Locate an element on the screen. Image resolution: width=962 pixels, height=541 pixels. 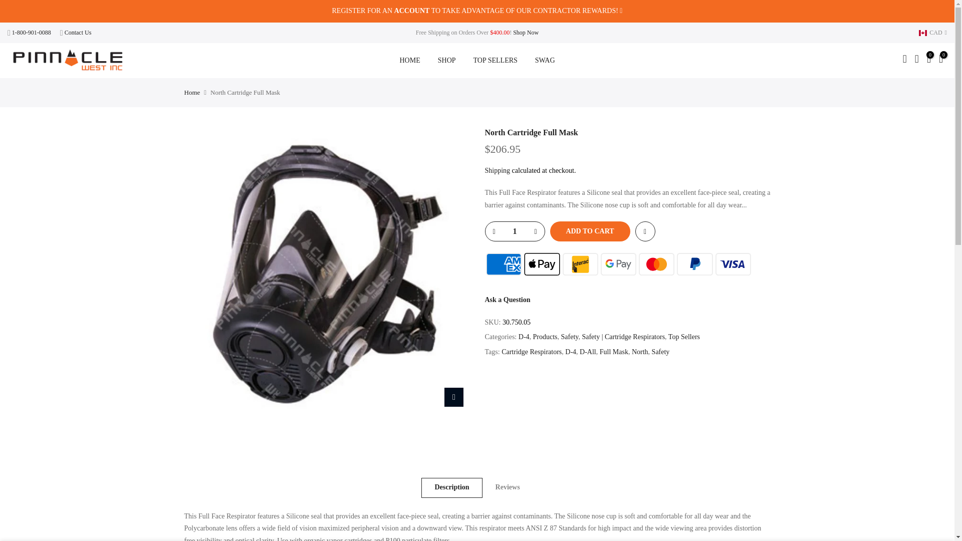
HOME is located at coordinates (410, 60).